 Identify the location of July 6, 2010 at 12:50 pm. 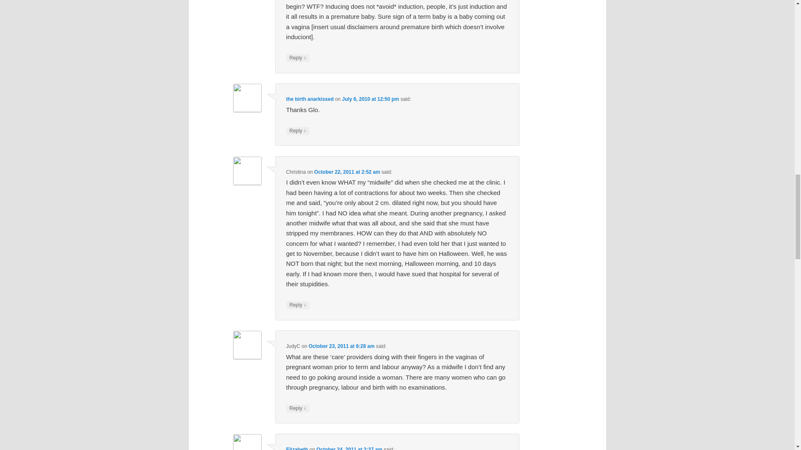
(370, 99).